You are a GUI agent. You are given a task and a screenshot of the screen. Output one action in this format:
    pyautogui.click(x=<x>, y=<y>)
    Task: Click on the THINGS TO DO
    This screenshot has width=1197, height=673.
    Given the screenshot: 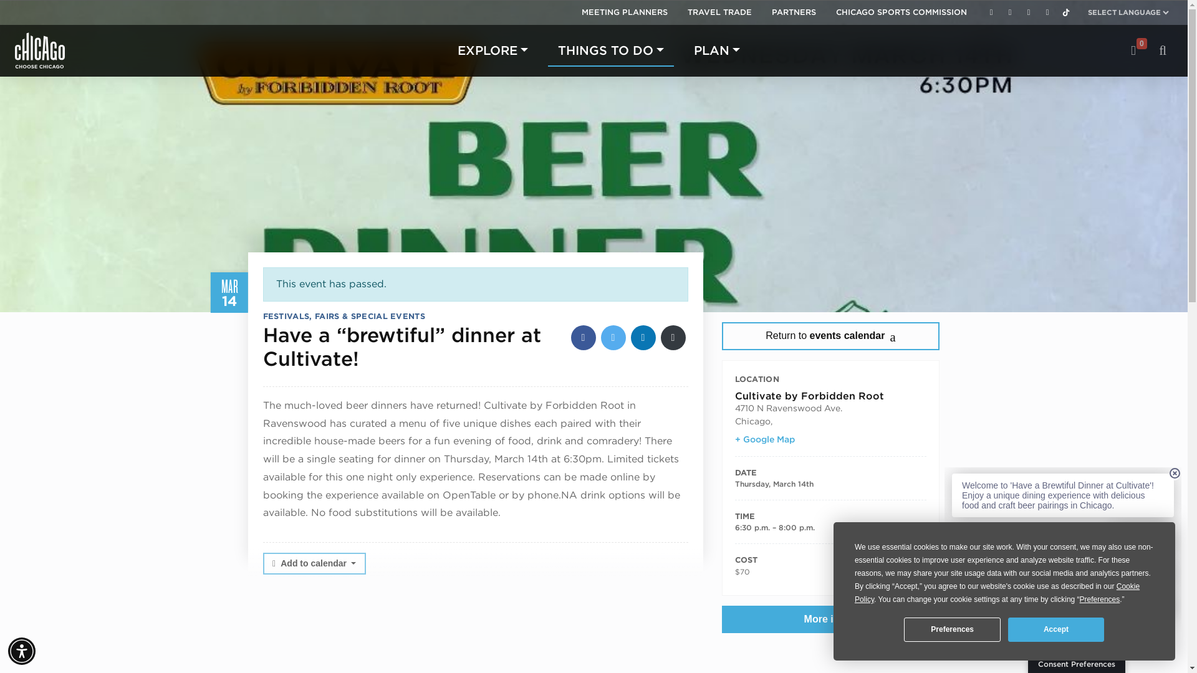 What is the action you would take?
    pyautogui.click(x=611, y=50)
    